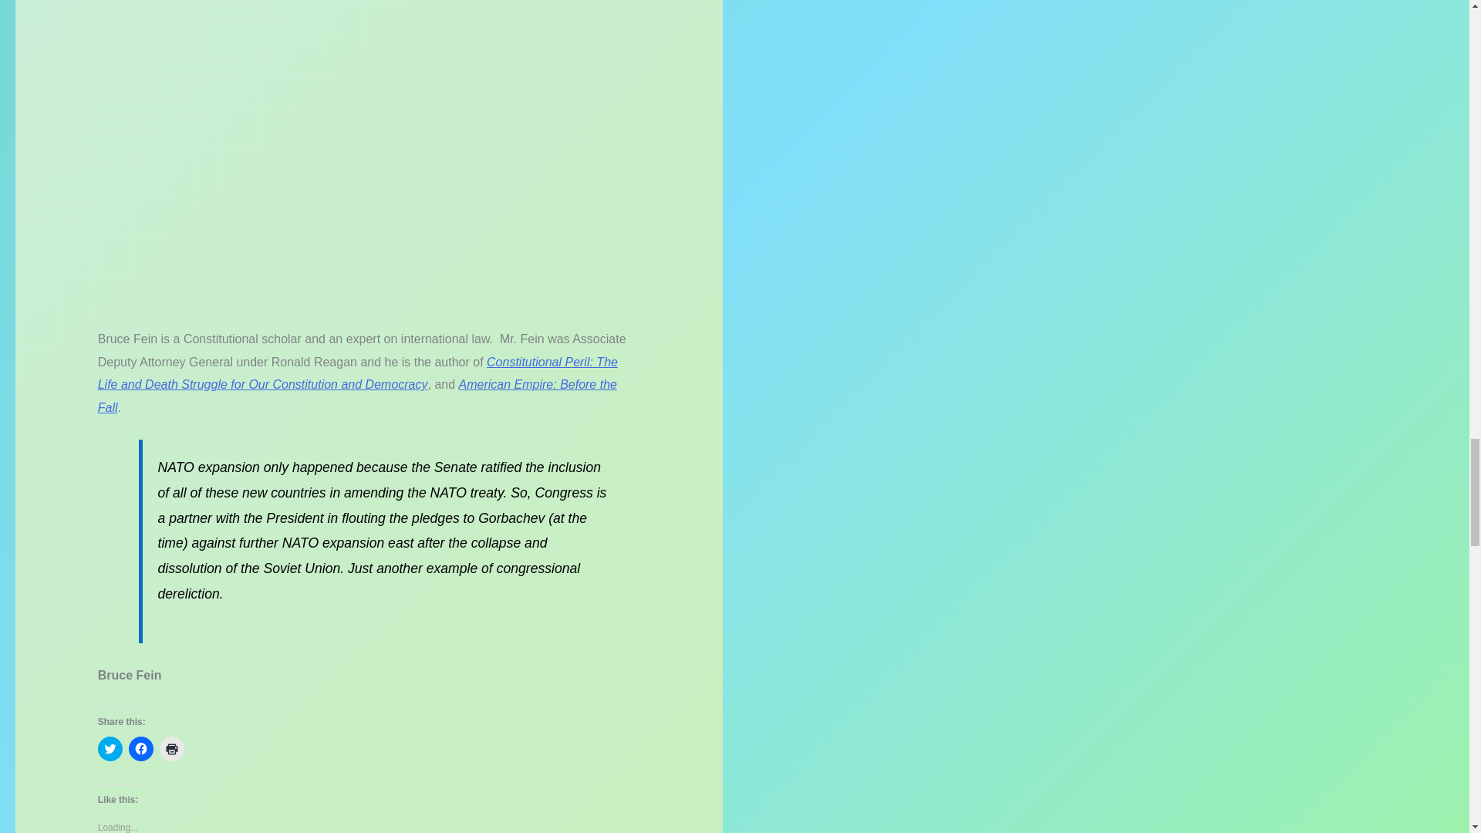  I want to click on Click to print, so click(171, 748).